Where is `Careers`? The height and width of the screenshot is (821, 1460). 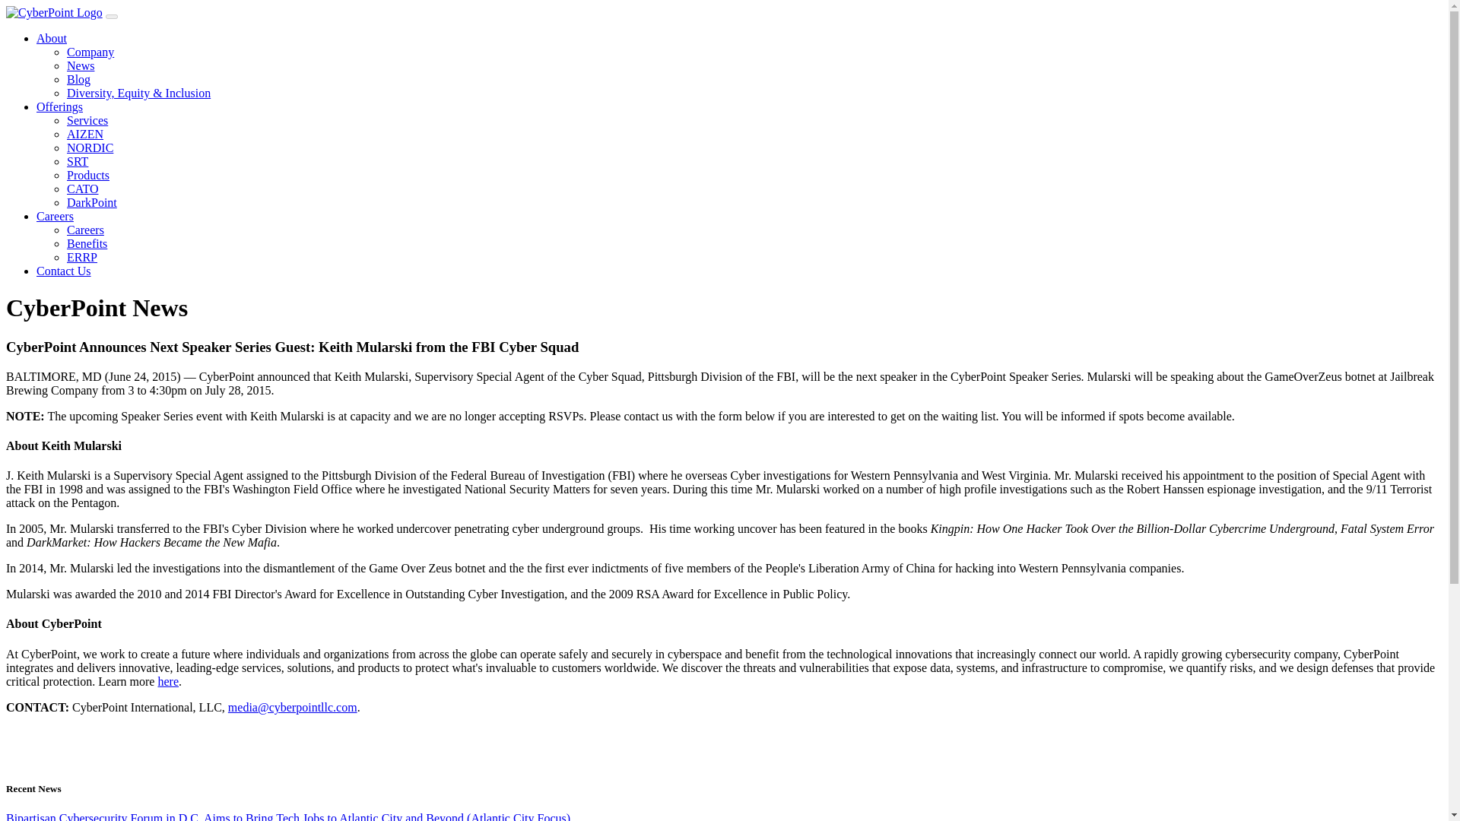
Careers is located at coordinates (85, 230).